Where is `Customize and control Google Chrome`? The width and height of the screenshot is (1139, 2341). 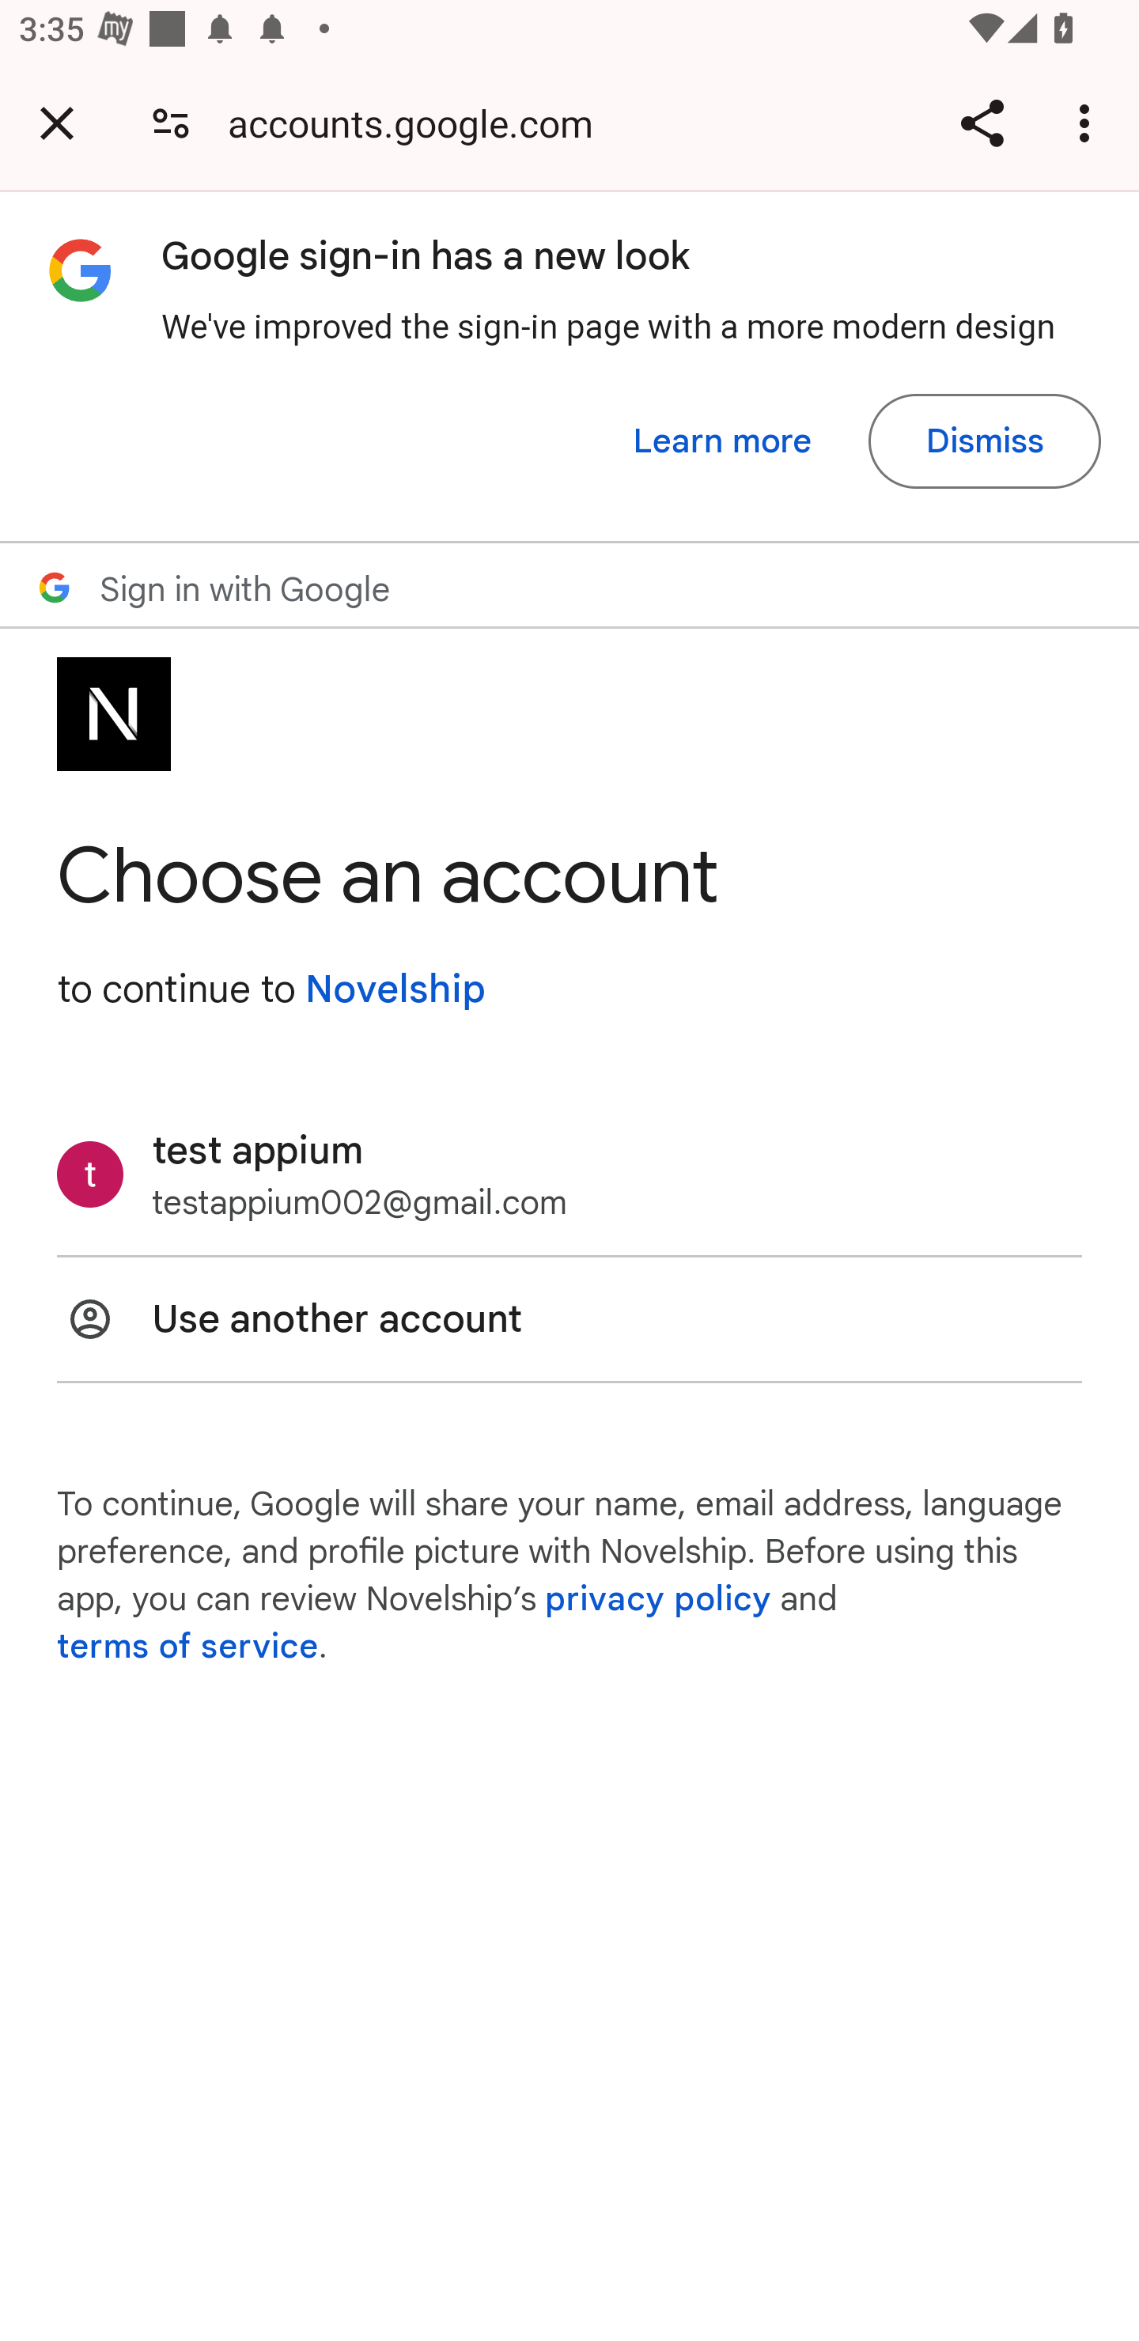 Customize and control Google Chrome is located at coordinates (1088, 123).